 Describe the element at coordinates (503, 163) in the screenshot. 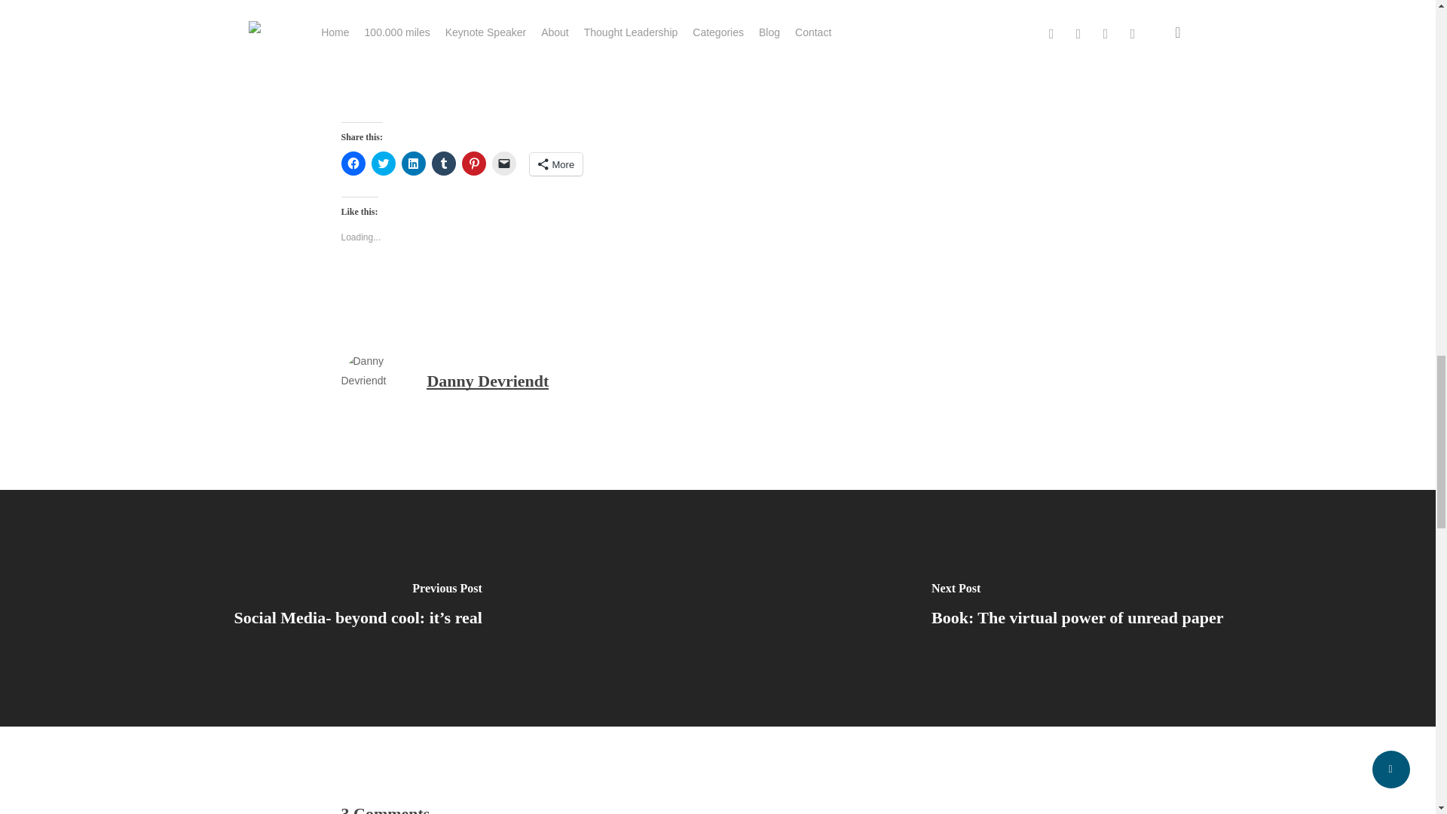

I see `Click to email a link to a friend` at that location.